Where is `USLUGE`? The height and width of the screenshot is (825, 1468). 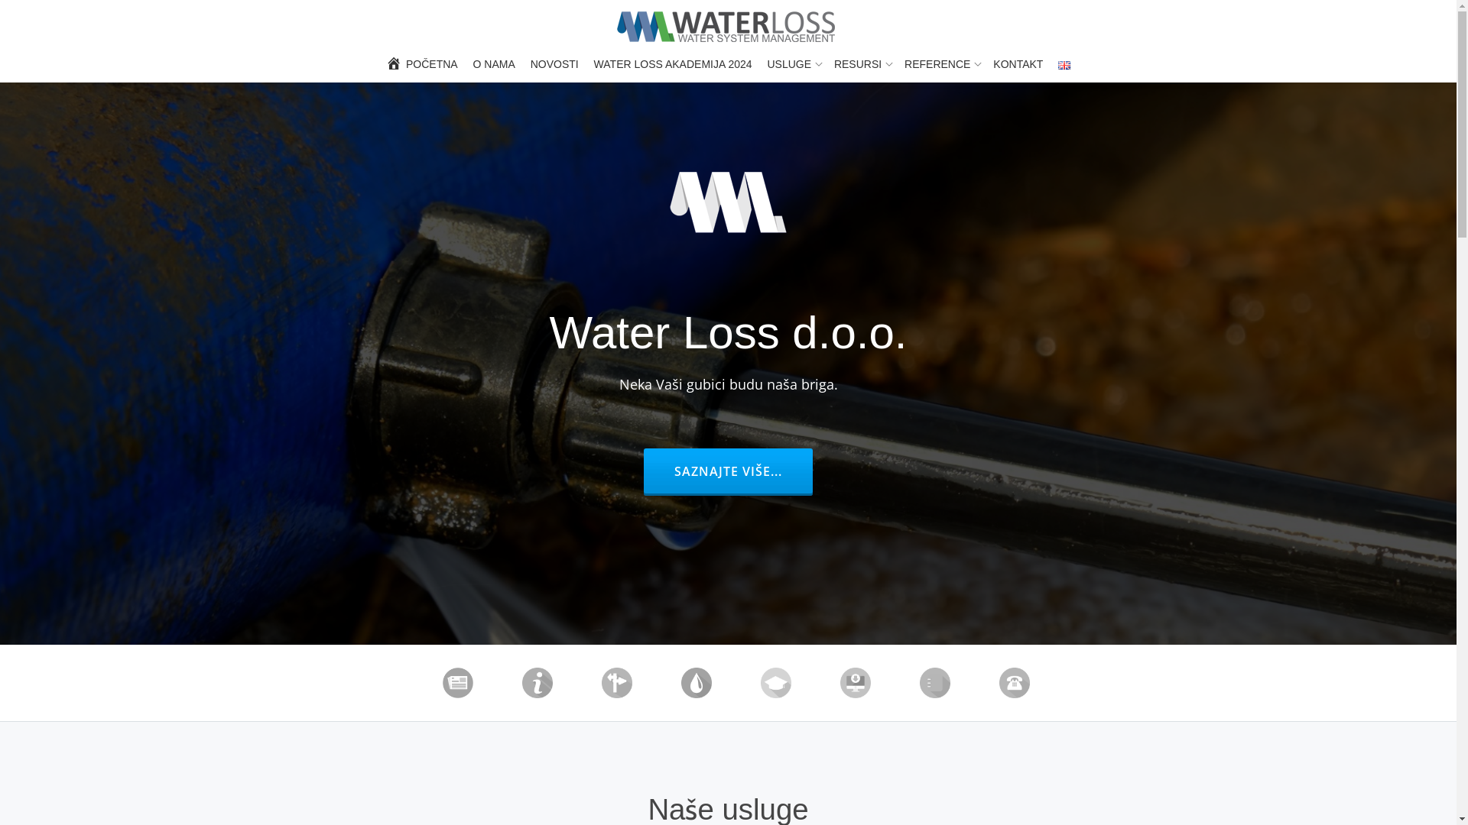 USLUGE is located at coordinates (792, 64).